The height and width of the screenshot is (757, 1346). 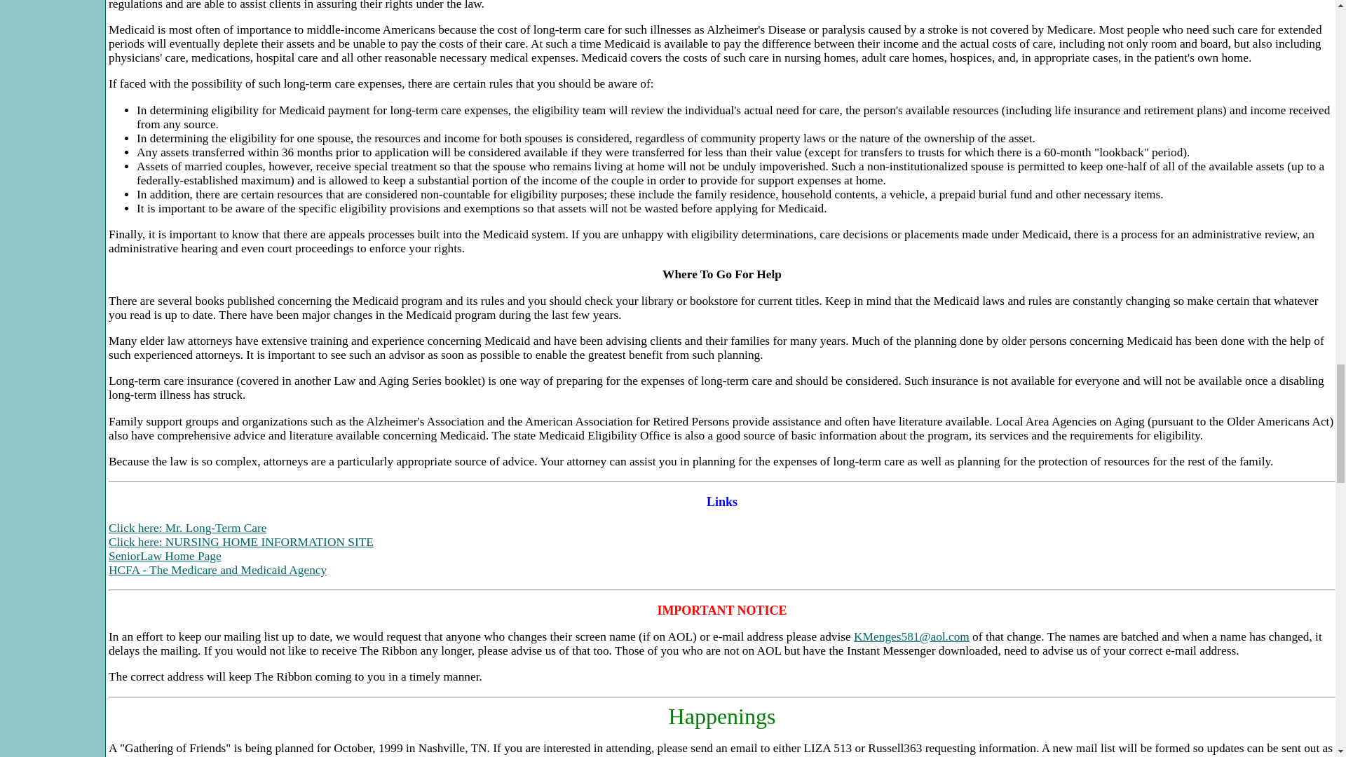 What do you see at coordinates (165, 557) in the screenshot?
I see `SeniorLaw Home Page` at bounding box center [165, 557].